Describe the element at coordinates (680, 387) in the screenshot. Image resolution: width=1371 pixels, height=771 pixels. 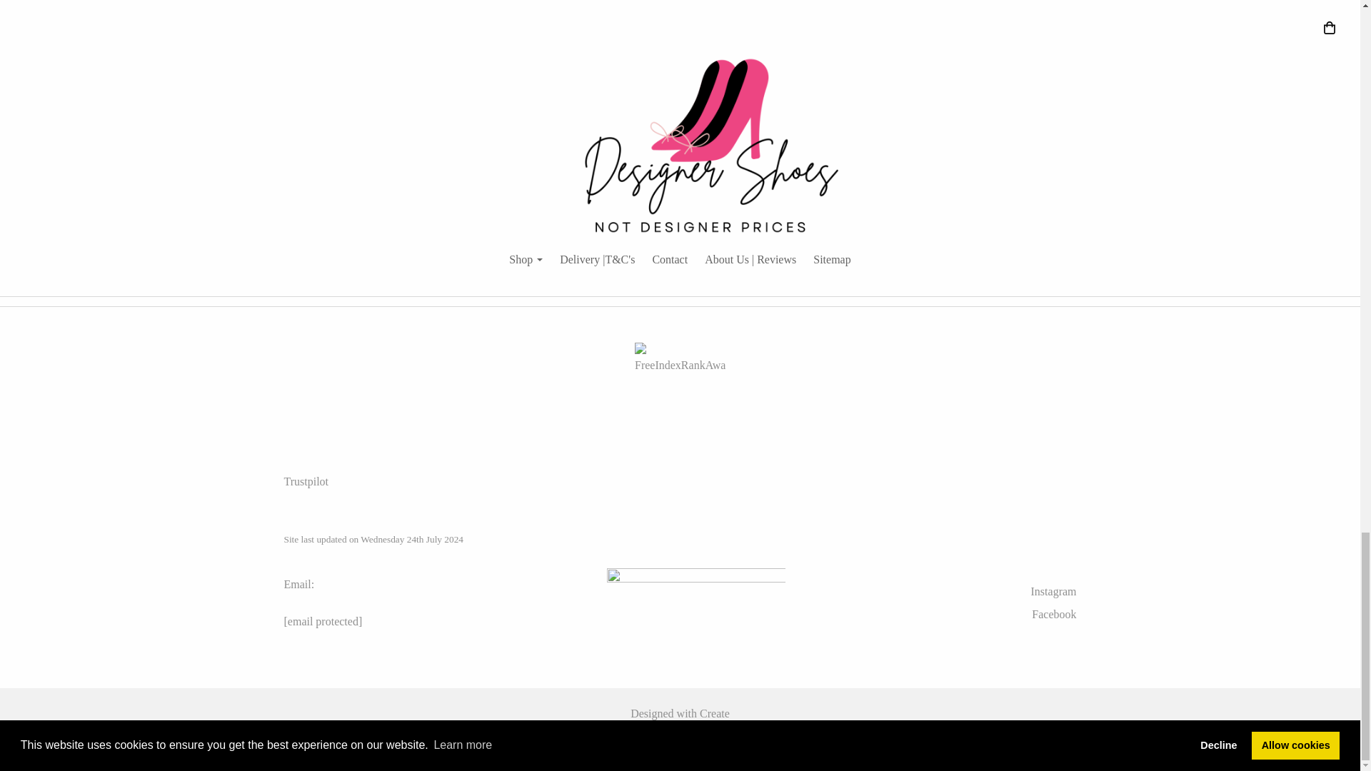
I see `FreeIndexRankAward250` at that location.